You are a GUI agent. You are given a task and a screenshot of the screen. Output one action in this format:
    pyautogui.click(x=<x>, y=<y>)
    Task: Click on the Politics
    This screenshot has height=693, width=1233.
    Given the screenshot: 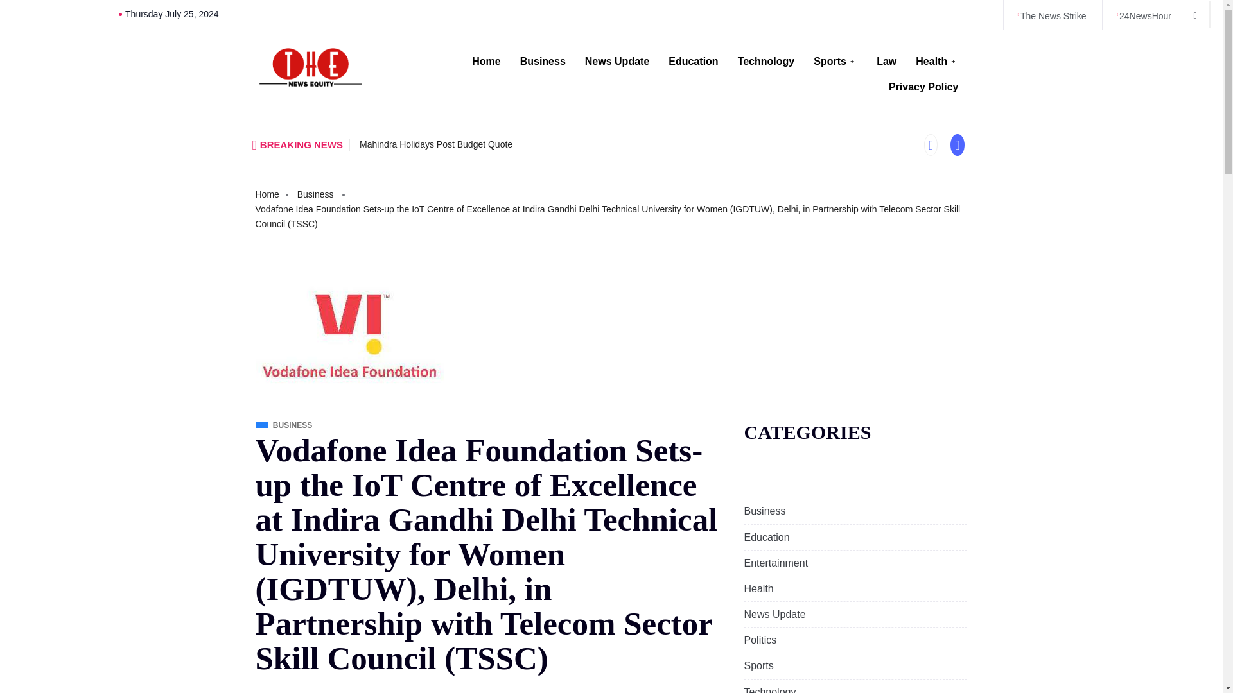 What is the action you would take?
    pyautogui.click(x=760, y=640)
    